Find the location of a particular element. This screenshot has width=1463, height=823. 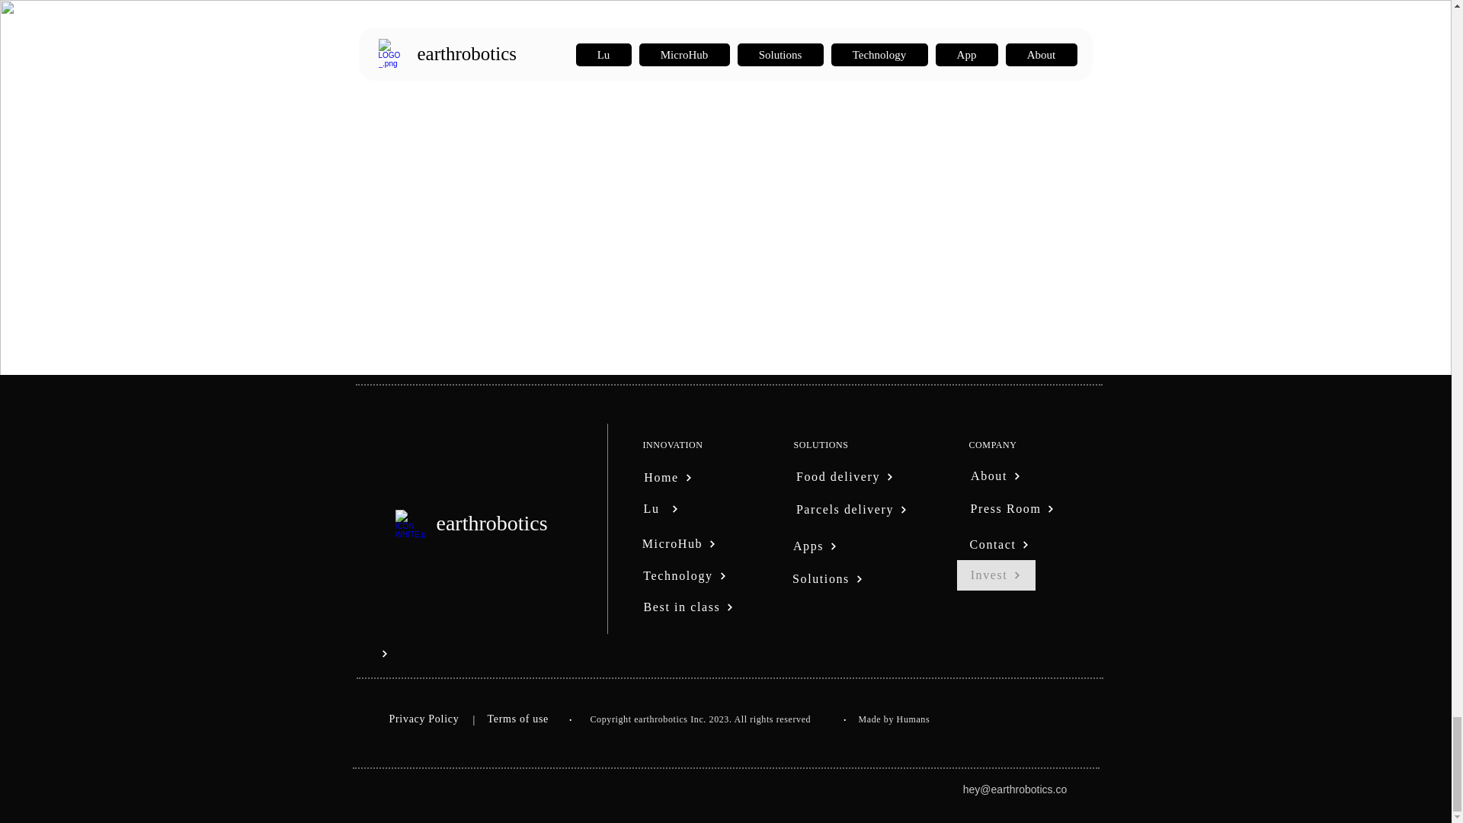

Contact is located at coordinates (999, 545).